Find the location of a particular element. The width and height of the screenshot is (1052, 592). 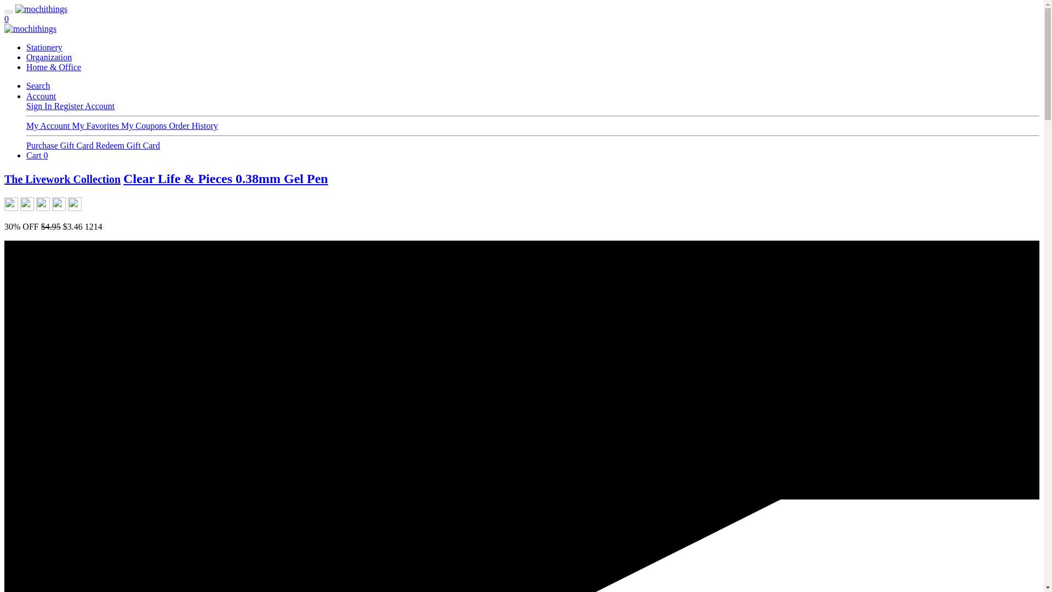

My Favorites is located at coordinates (97, 126).